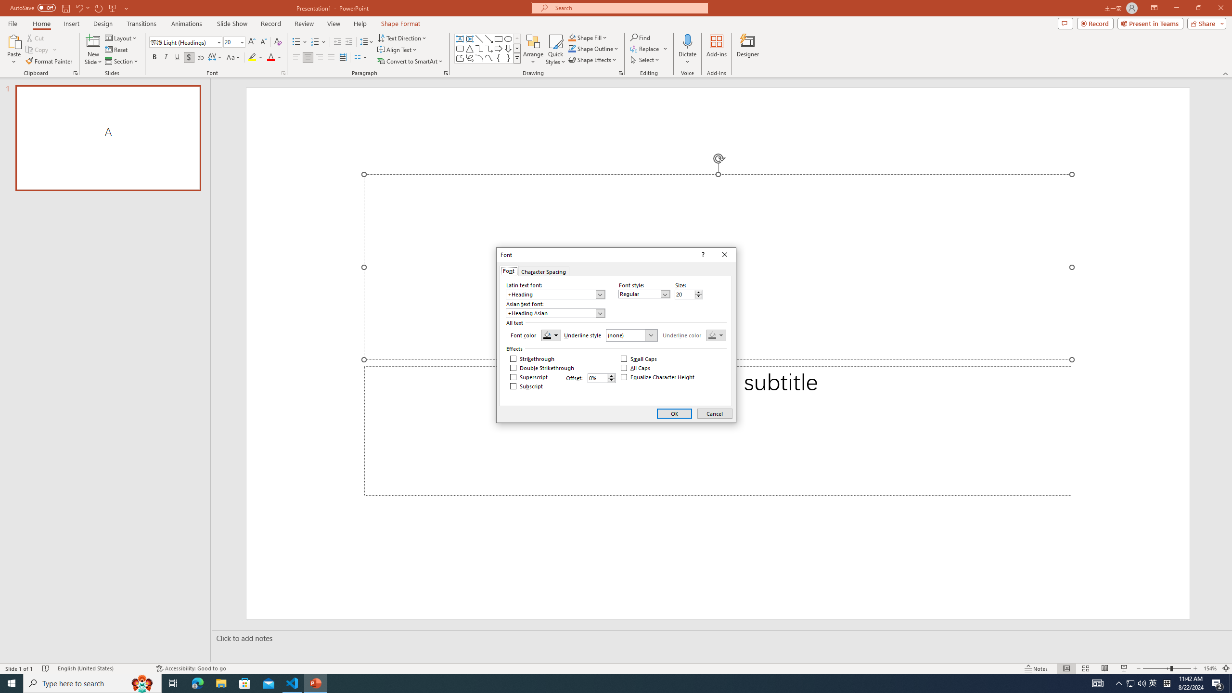  Describe the element at coordinates (1097, 683) in the screenshot. I see `AutomationID: 4105` at that location.